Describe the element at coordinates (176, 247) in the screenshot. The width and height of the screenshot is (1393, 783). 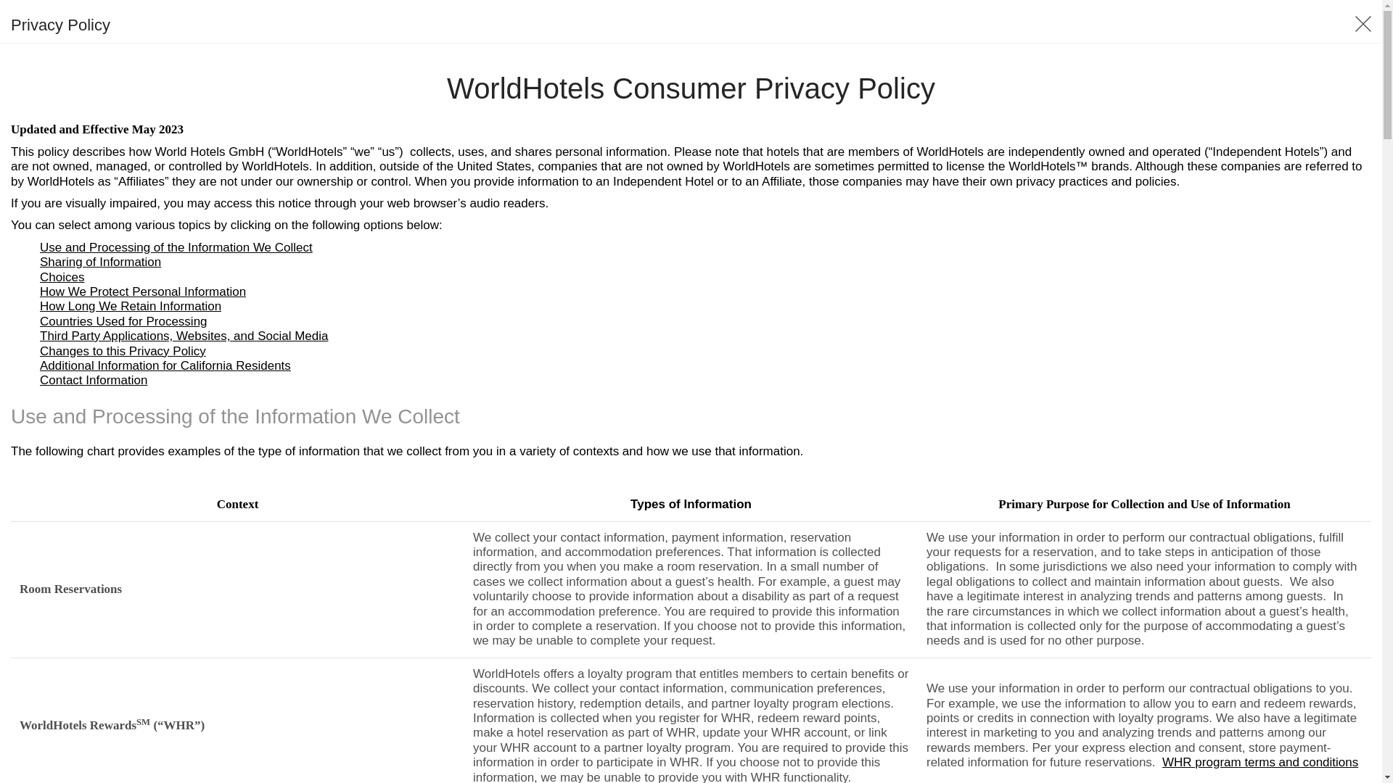
I see `Use and Processing of the Information We Collect` at that location.